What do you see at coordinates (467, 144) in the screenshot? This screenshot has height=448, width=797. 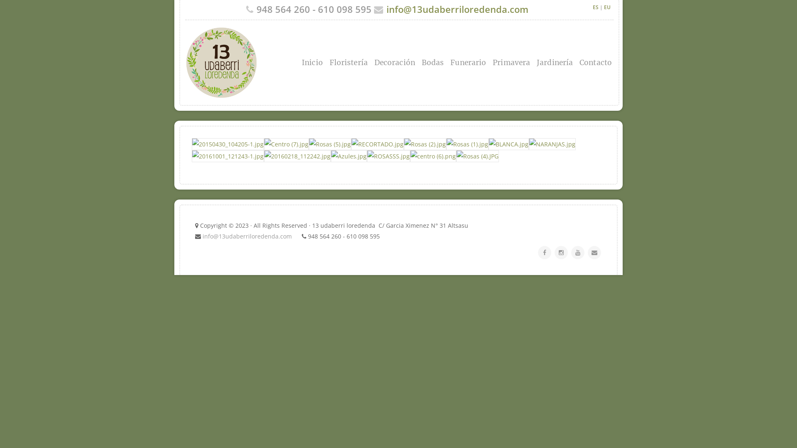 I see `Rosas (1).jpg` at bounding box center [467, 144].